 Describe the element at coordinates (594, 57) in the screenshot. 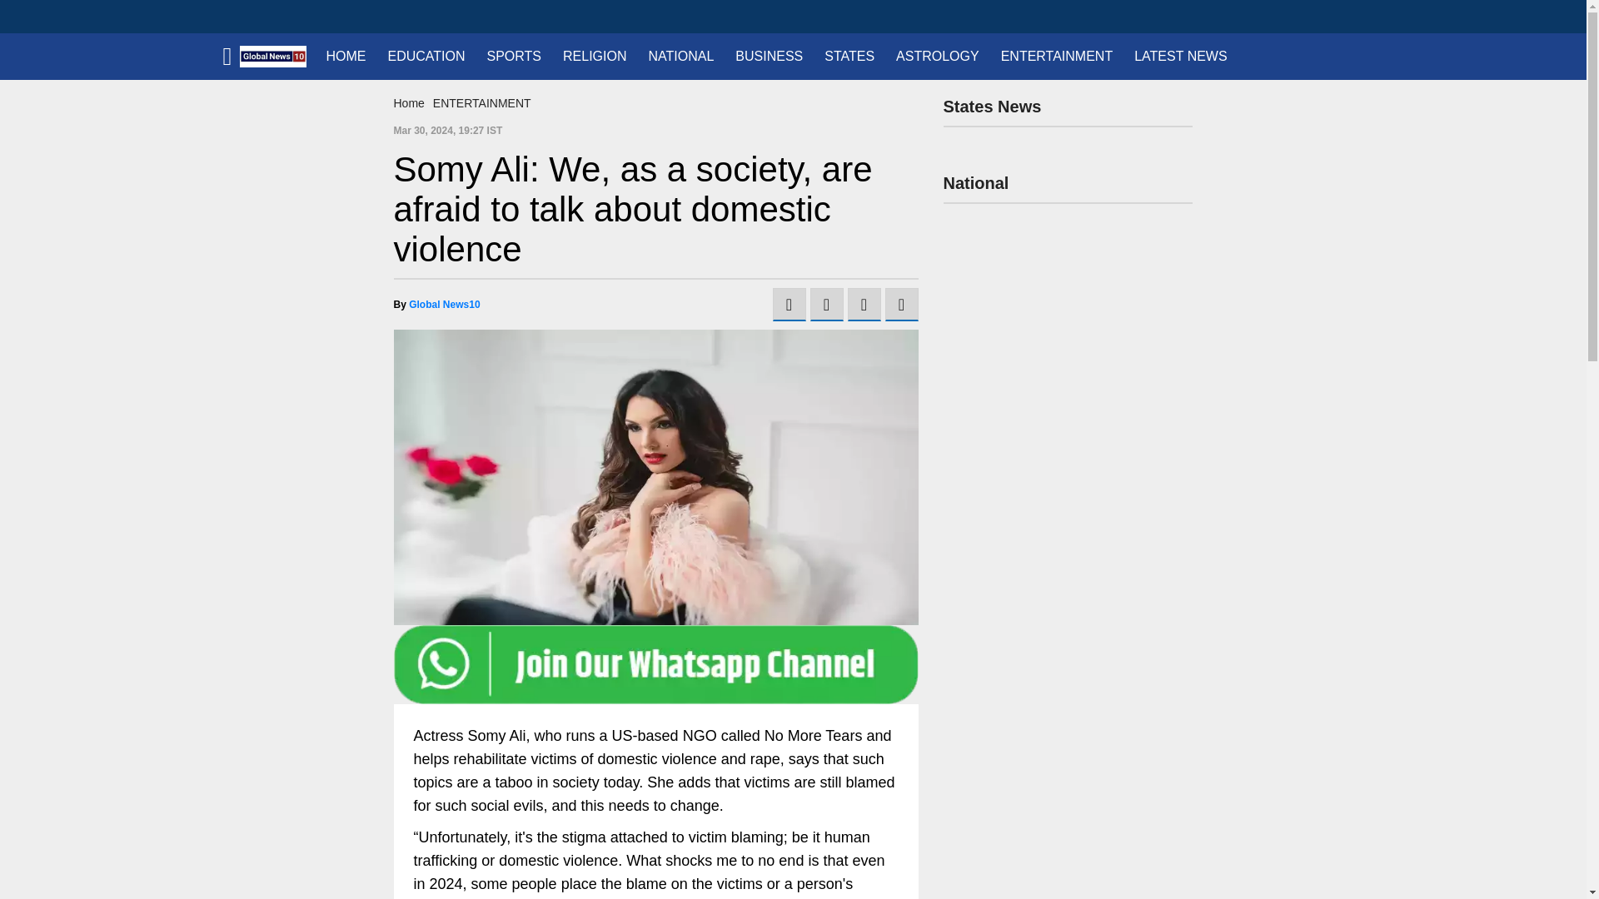

I see `RELIGION` at that location.